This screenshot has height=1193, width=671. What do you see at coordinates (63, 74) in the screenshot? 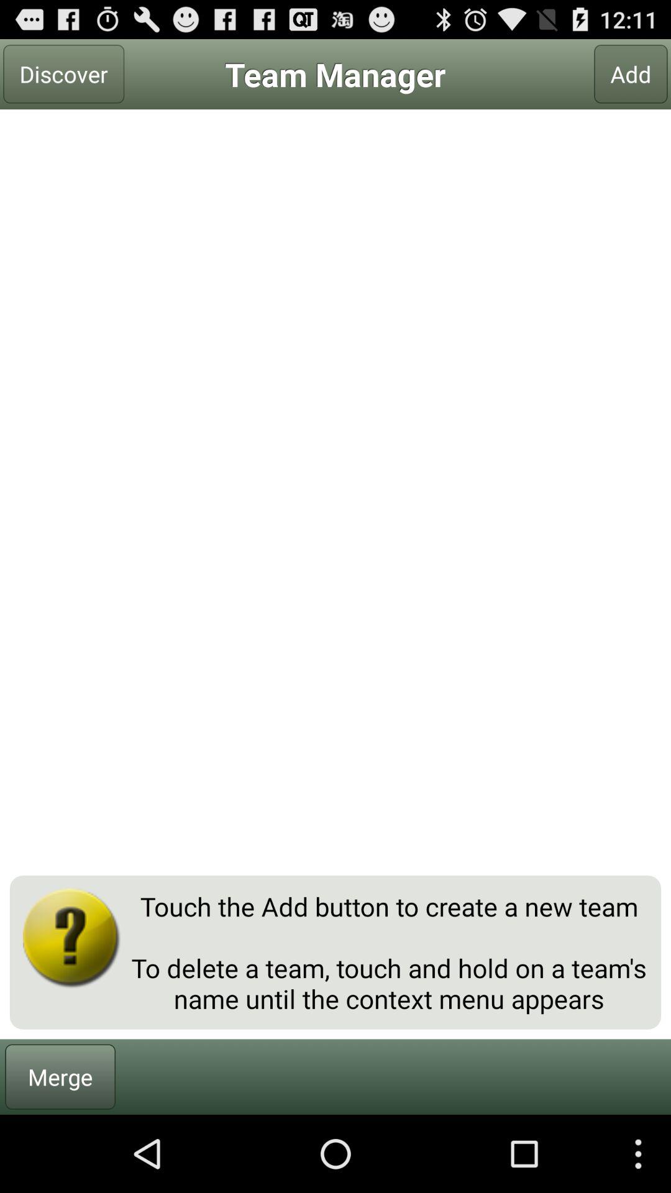
I see `turn off the item to the left of team manager icon` at bounding box center [63, 74].